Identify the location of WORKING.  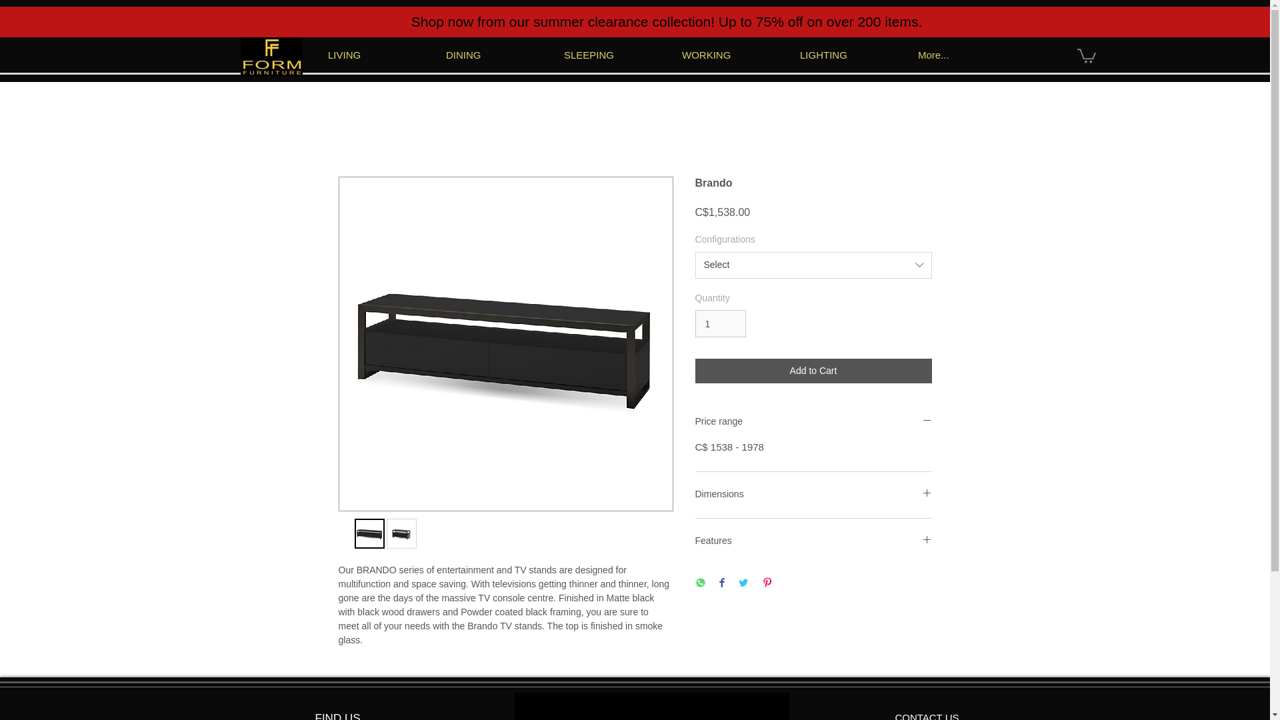
(735, 55).